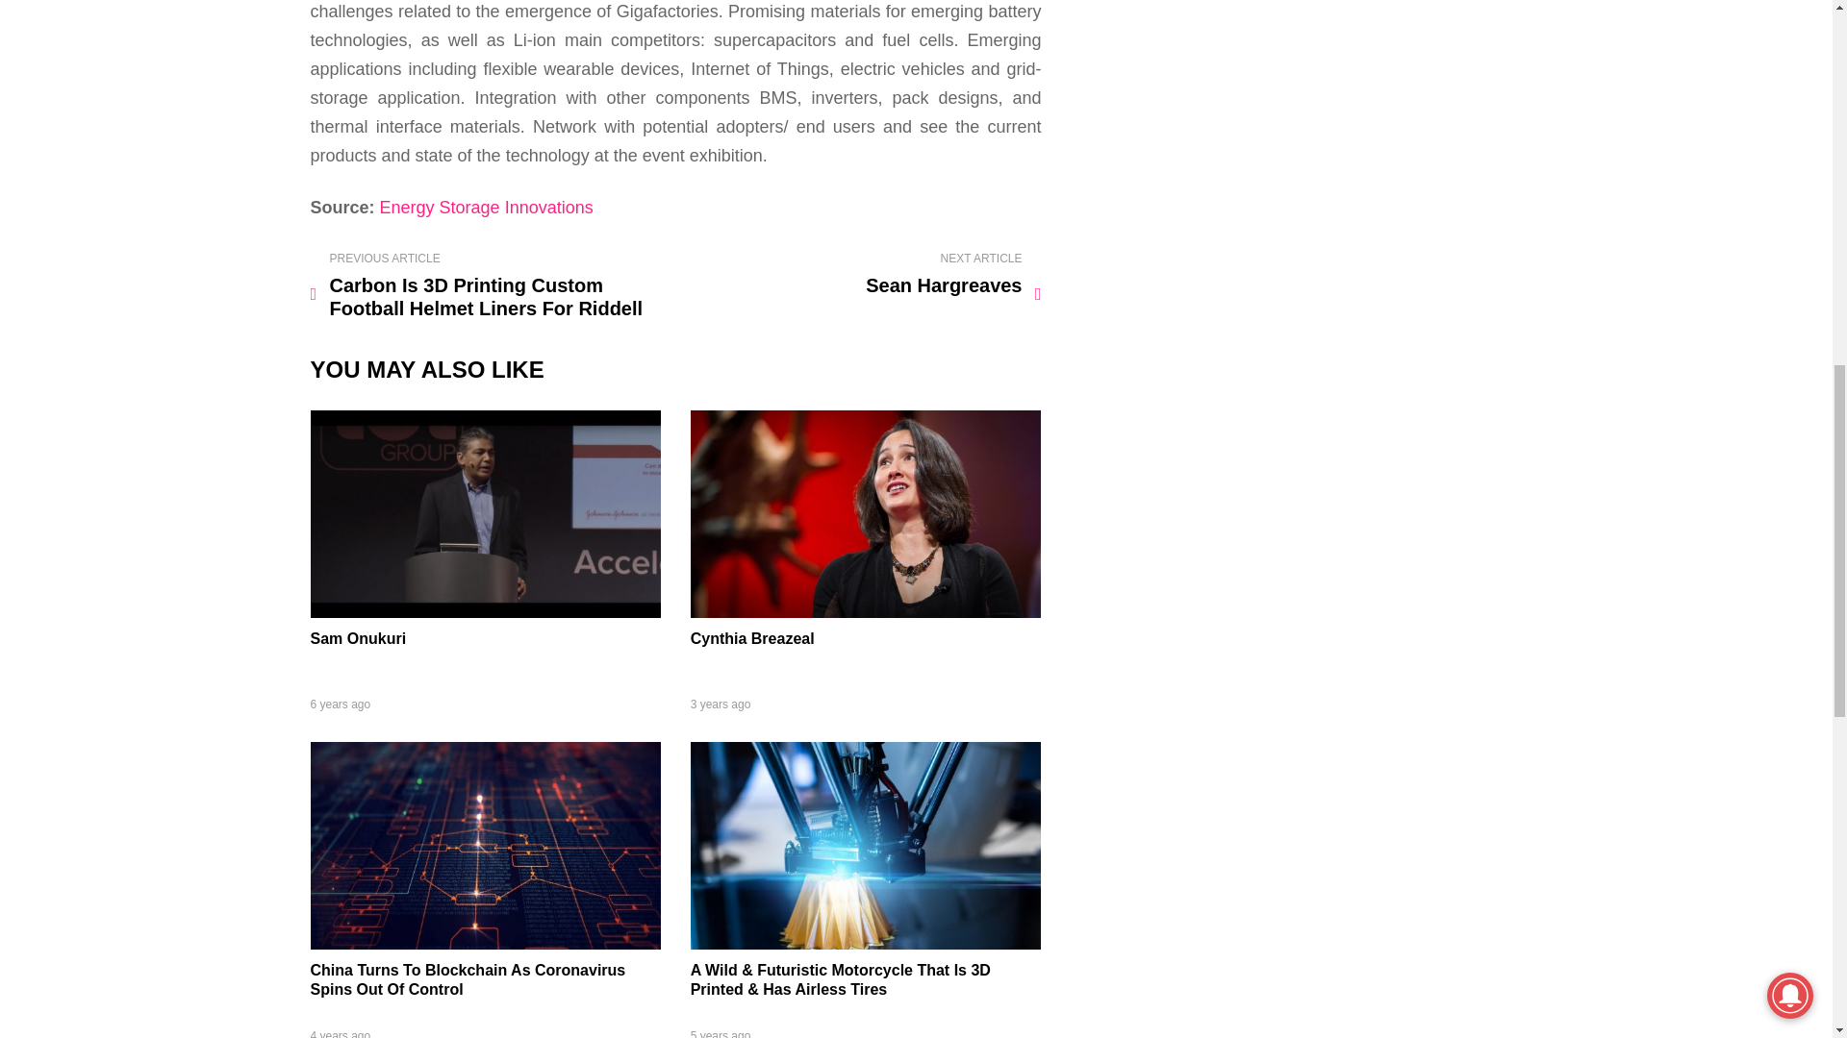  Describe the element at coordinates (862, 275) in the screenshot. I see `Sean Hargreaves` at that location.